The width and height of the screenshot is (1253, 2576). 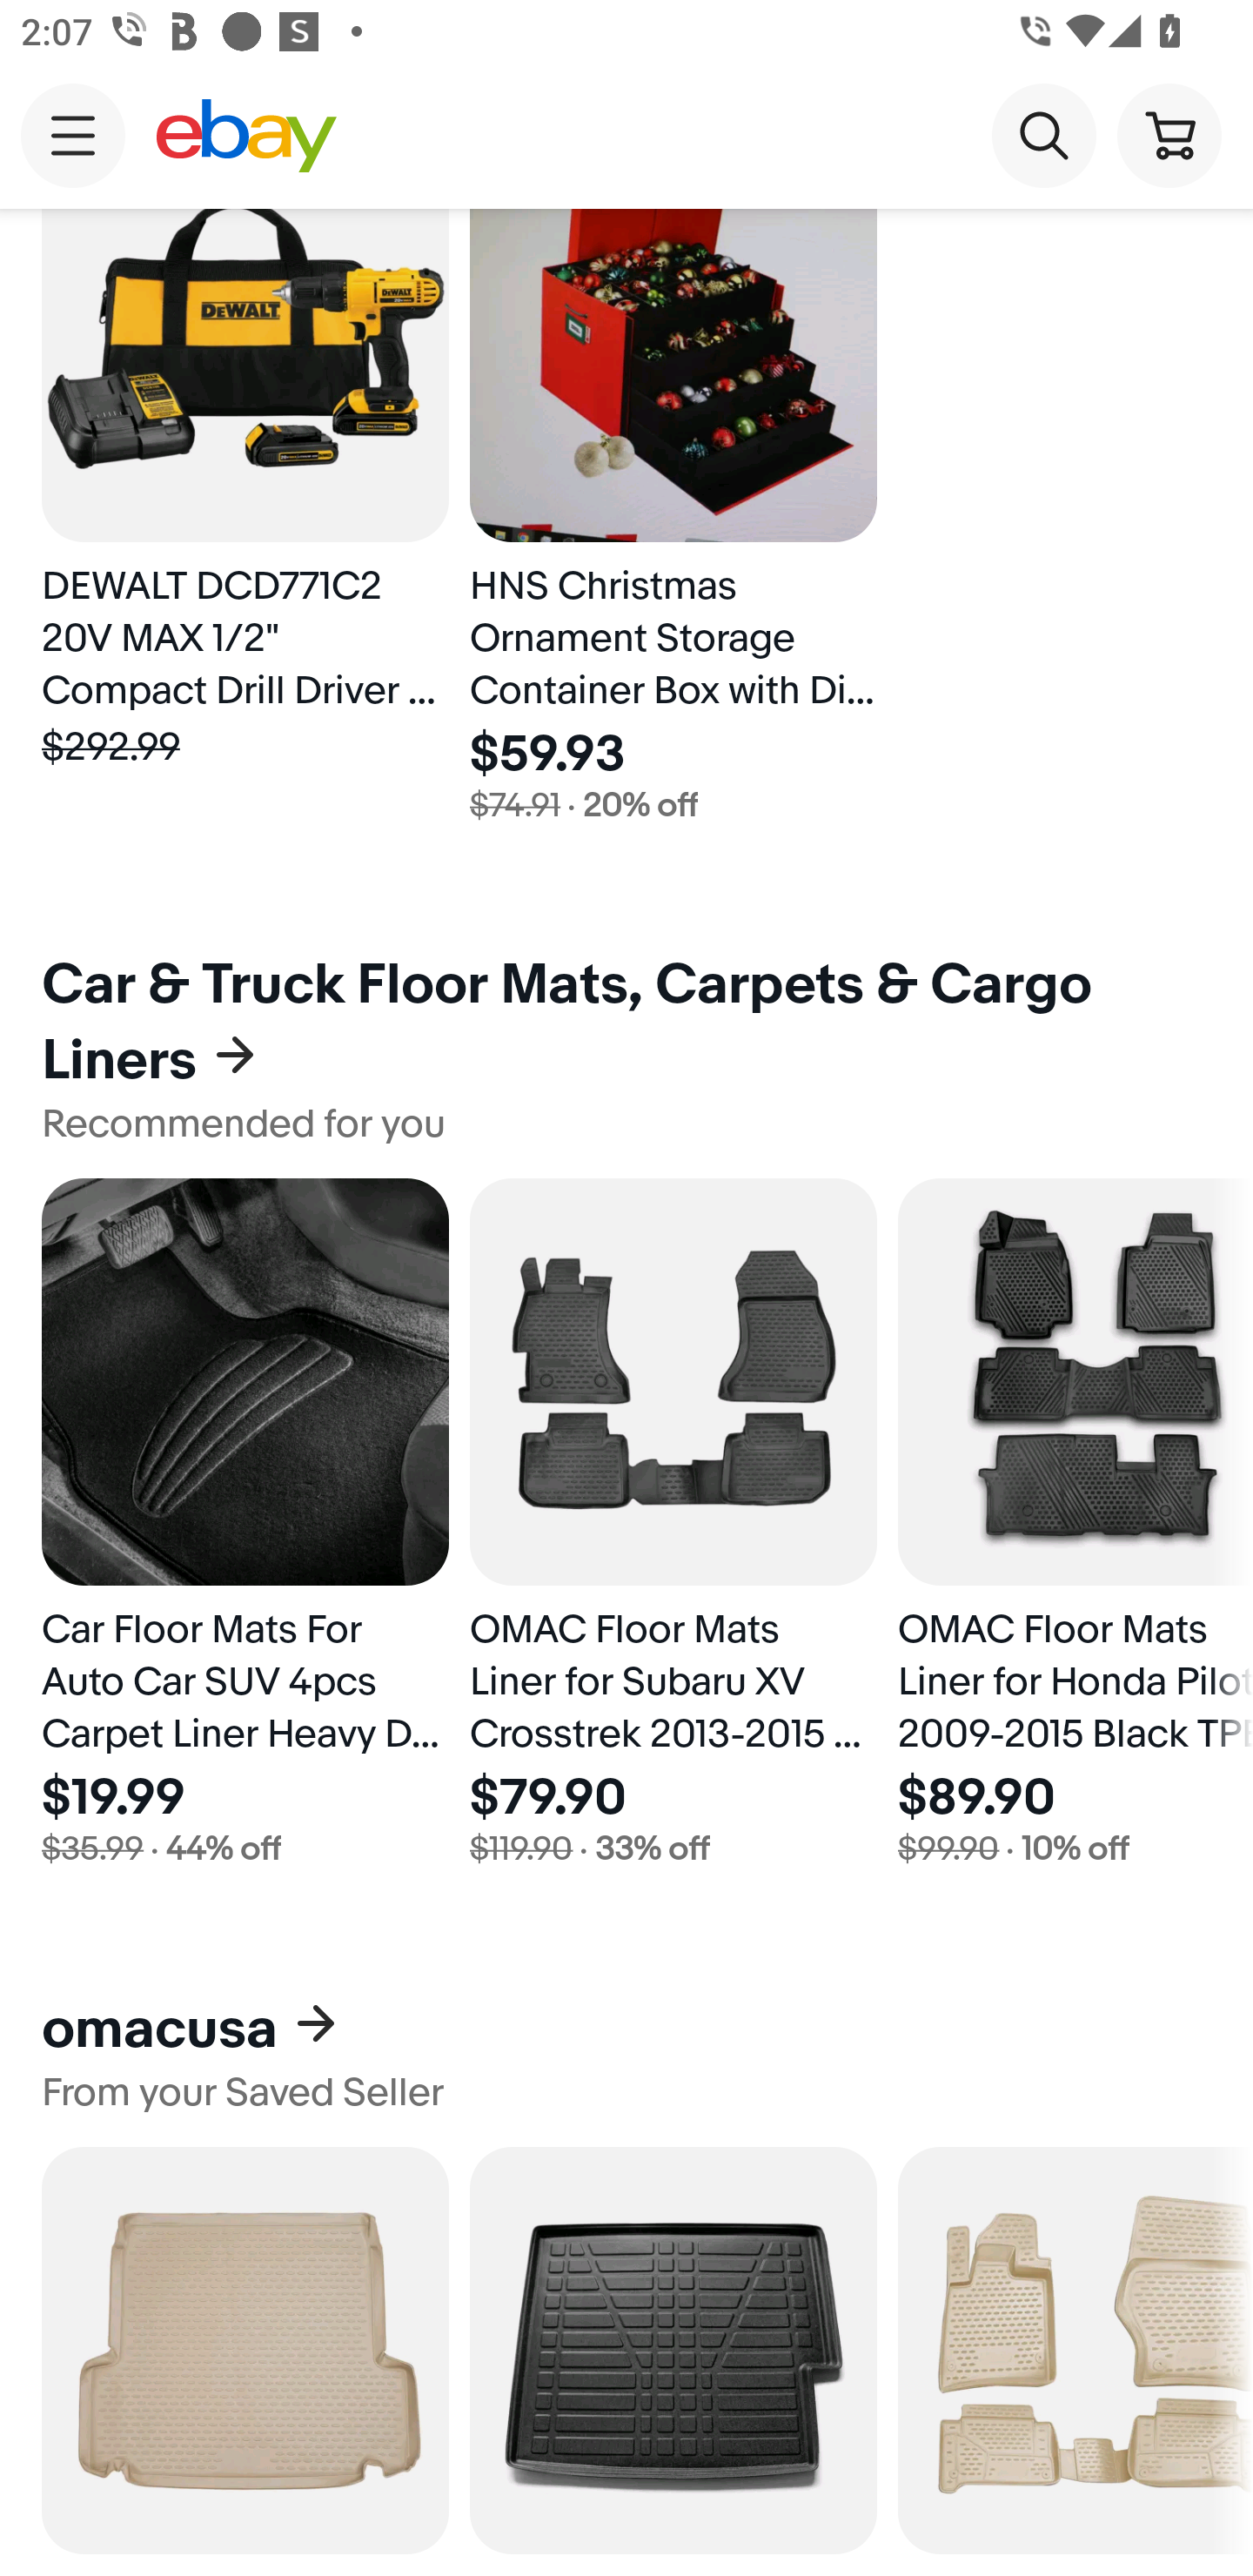 I want to click on Search, so click(x=1043, y=134).